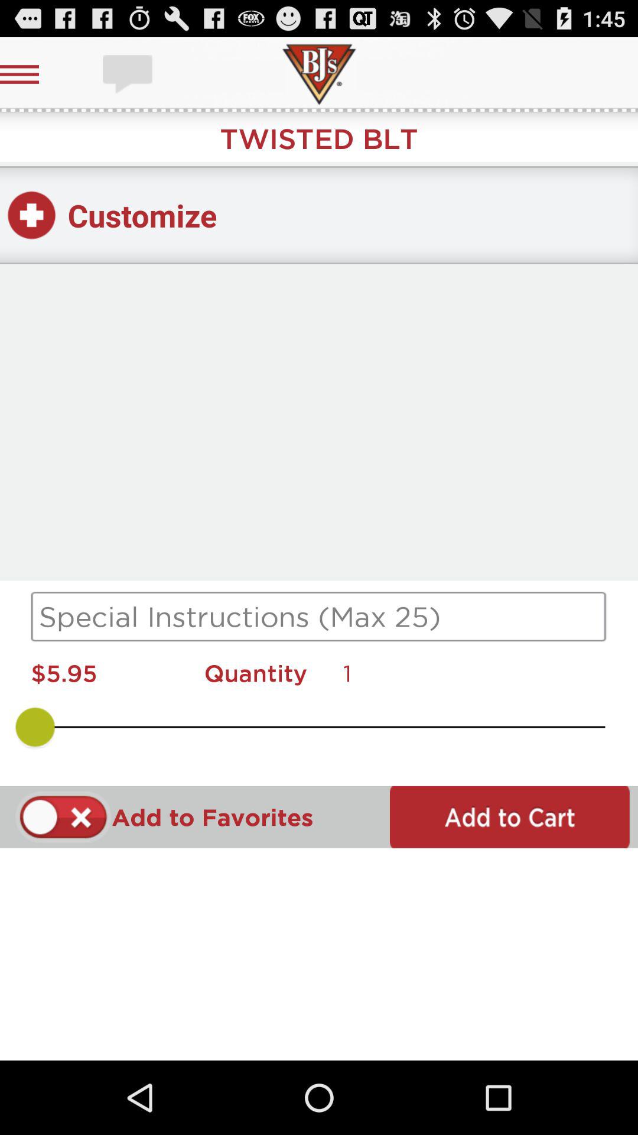 The height and width of the screenshot is (1135, 638). Describe the element at coordinates (319, 617) in the screenshot. I see `view instruction` at that location.